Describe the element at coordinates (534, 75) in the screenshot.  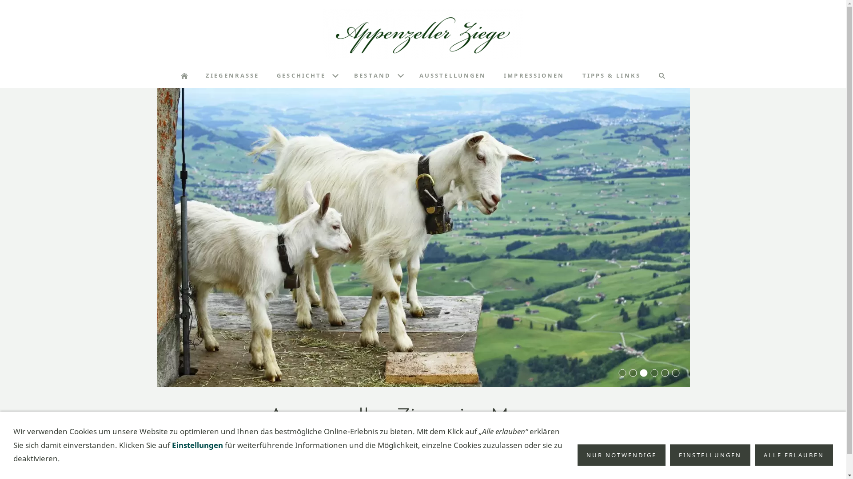
I see `IMPRESSIONEN` at that location.